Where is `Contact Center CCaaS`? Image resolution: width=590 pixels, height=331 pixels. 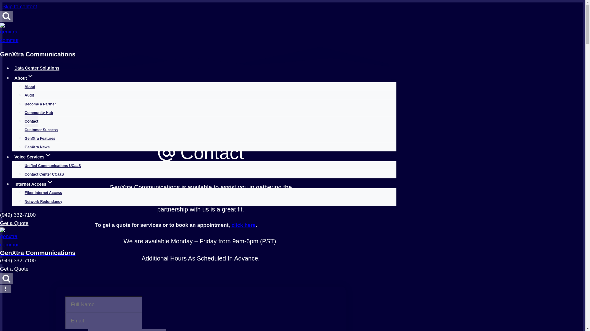 Contact Center CCaaS is located at coordinates (44, 174).